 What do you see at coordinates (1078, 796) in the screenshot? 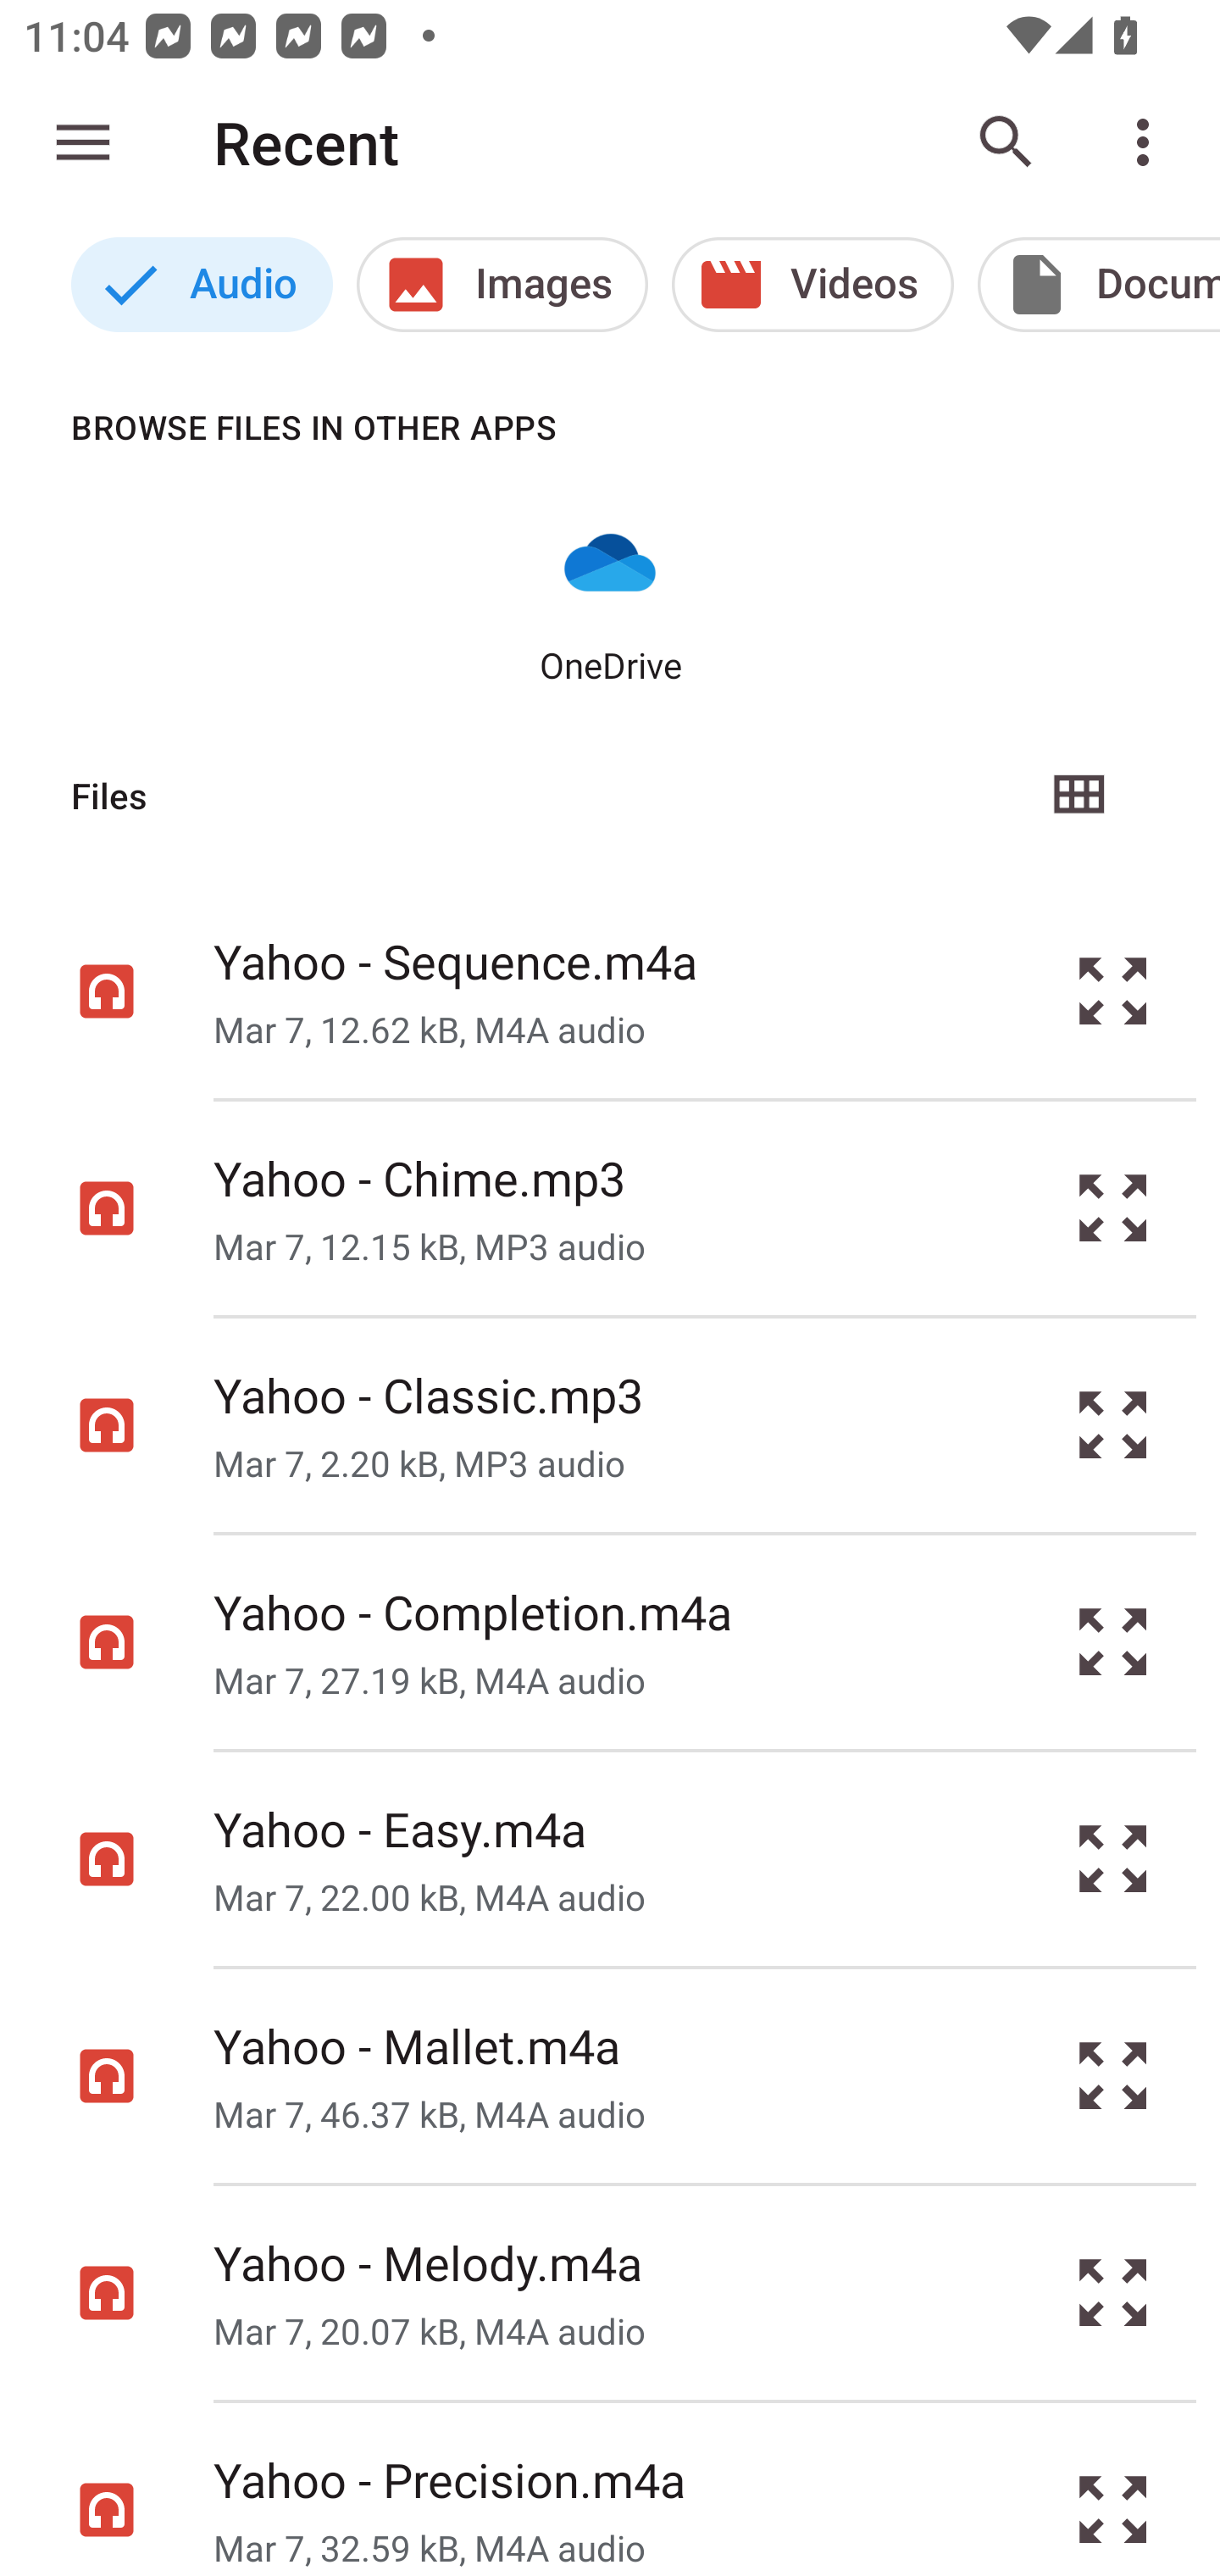
I see `Grid view` at bounding box center [1078, 796].